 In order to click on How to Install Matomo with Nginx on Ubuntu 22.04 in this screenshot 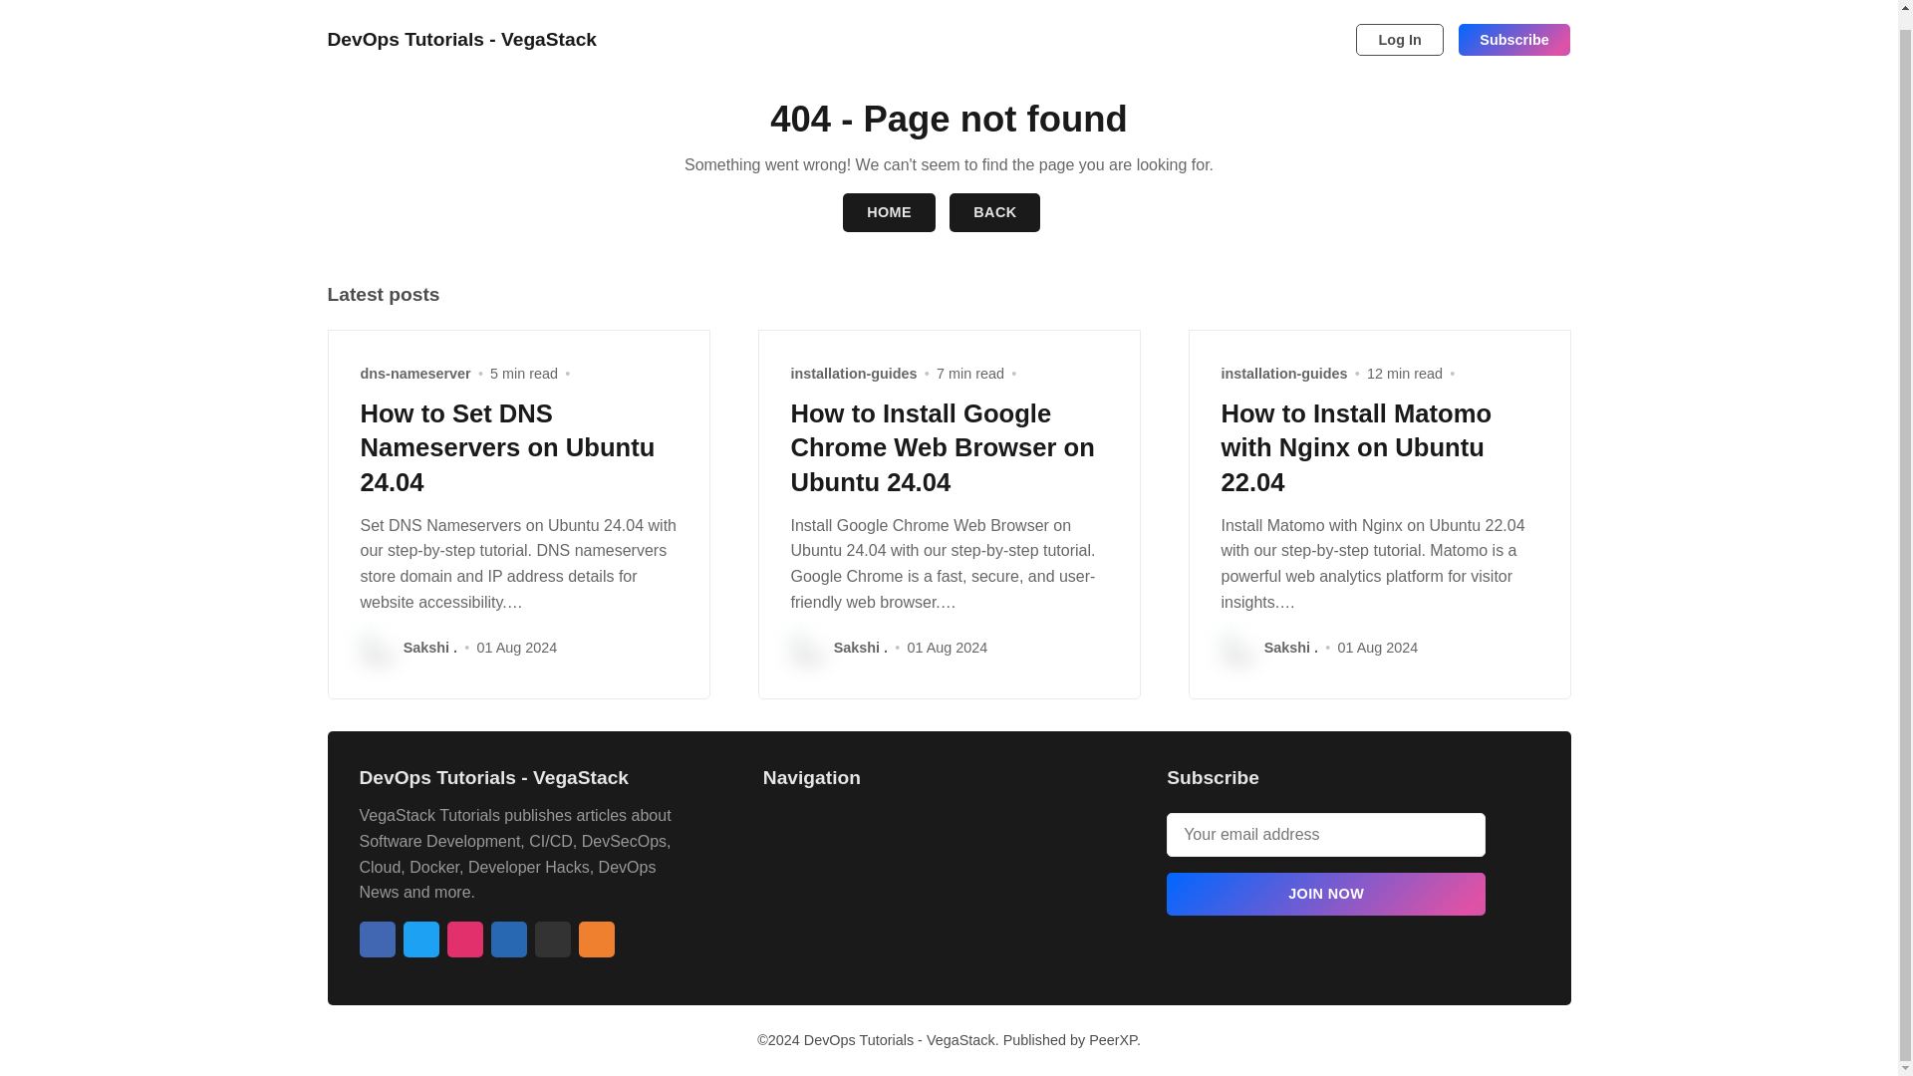, I will do `click(1357, 447)`.